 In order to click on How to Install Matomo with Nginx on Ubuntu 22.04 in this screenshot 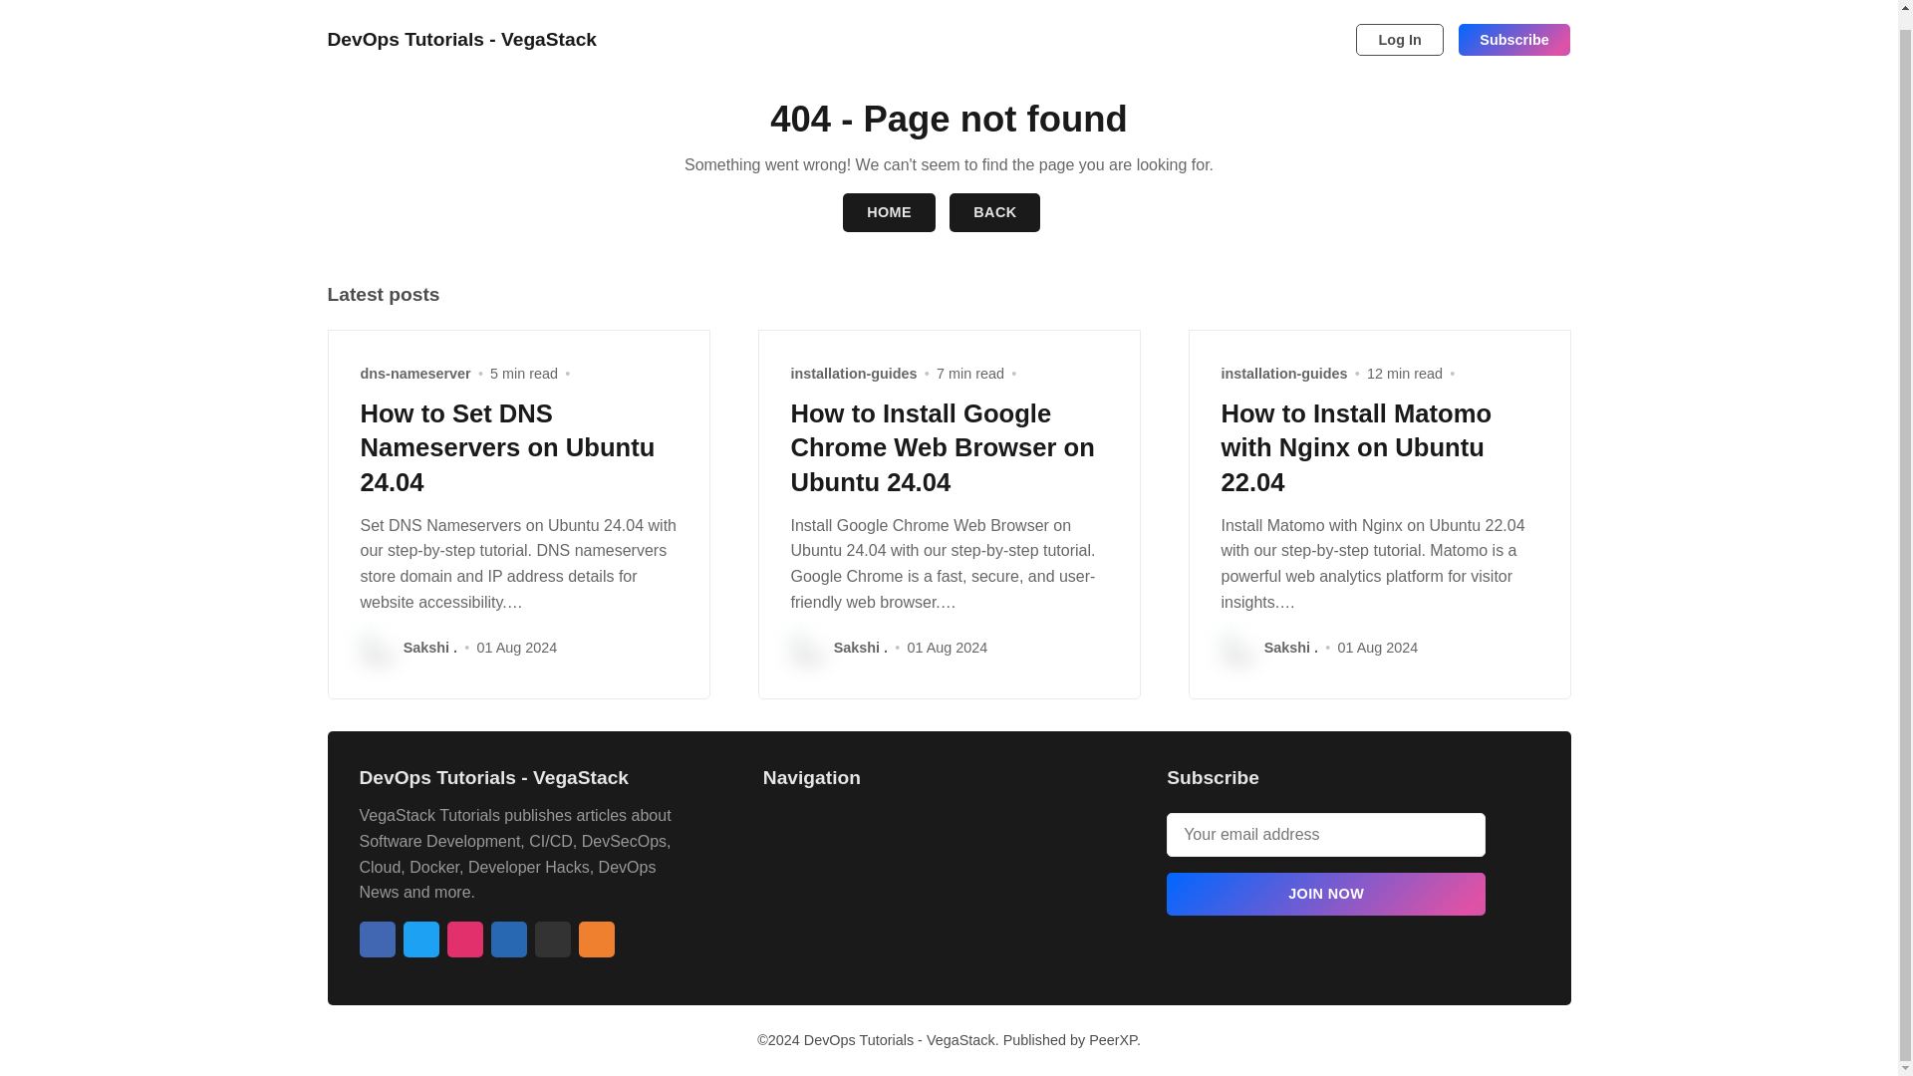, I will do `click(1357, 447)`.